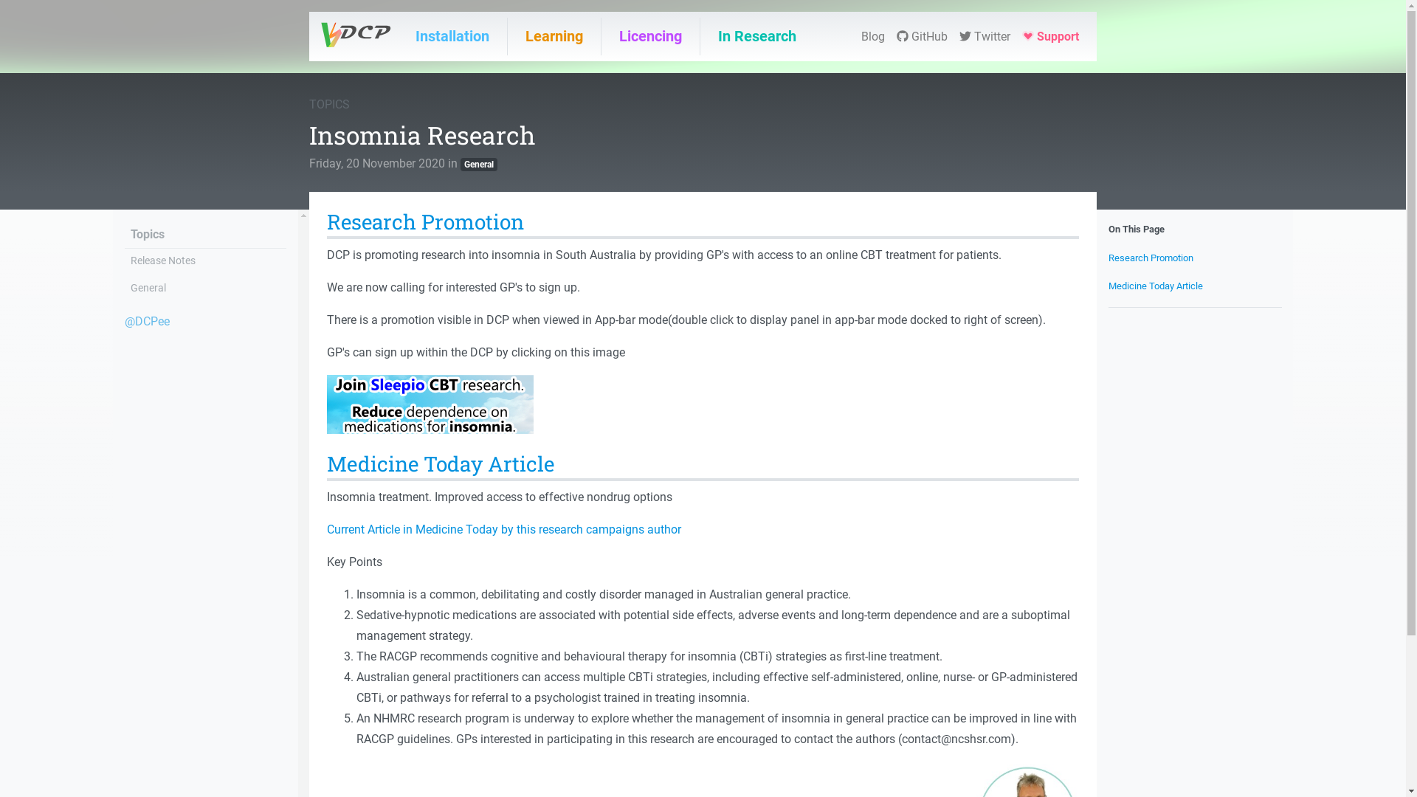  I want to click on Support, so click(1051, 37).